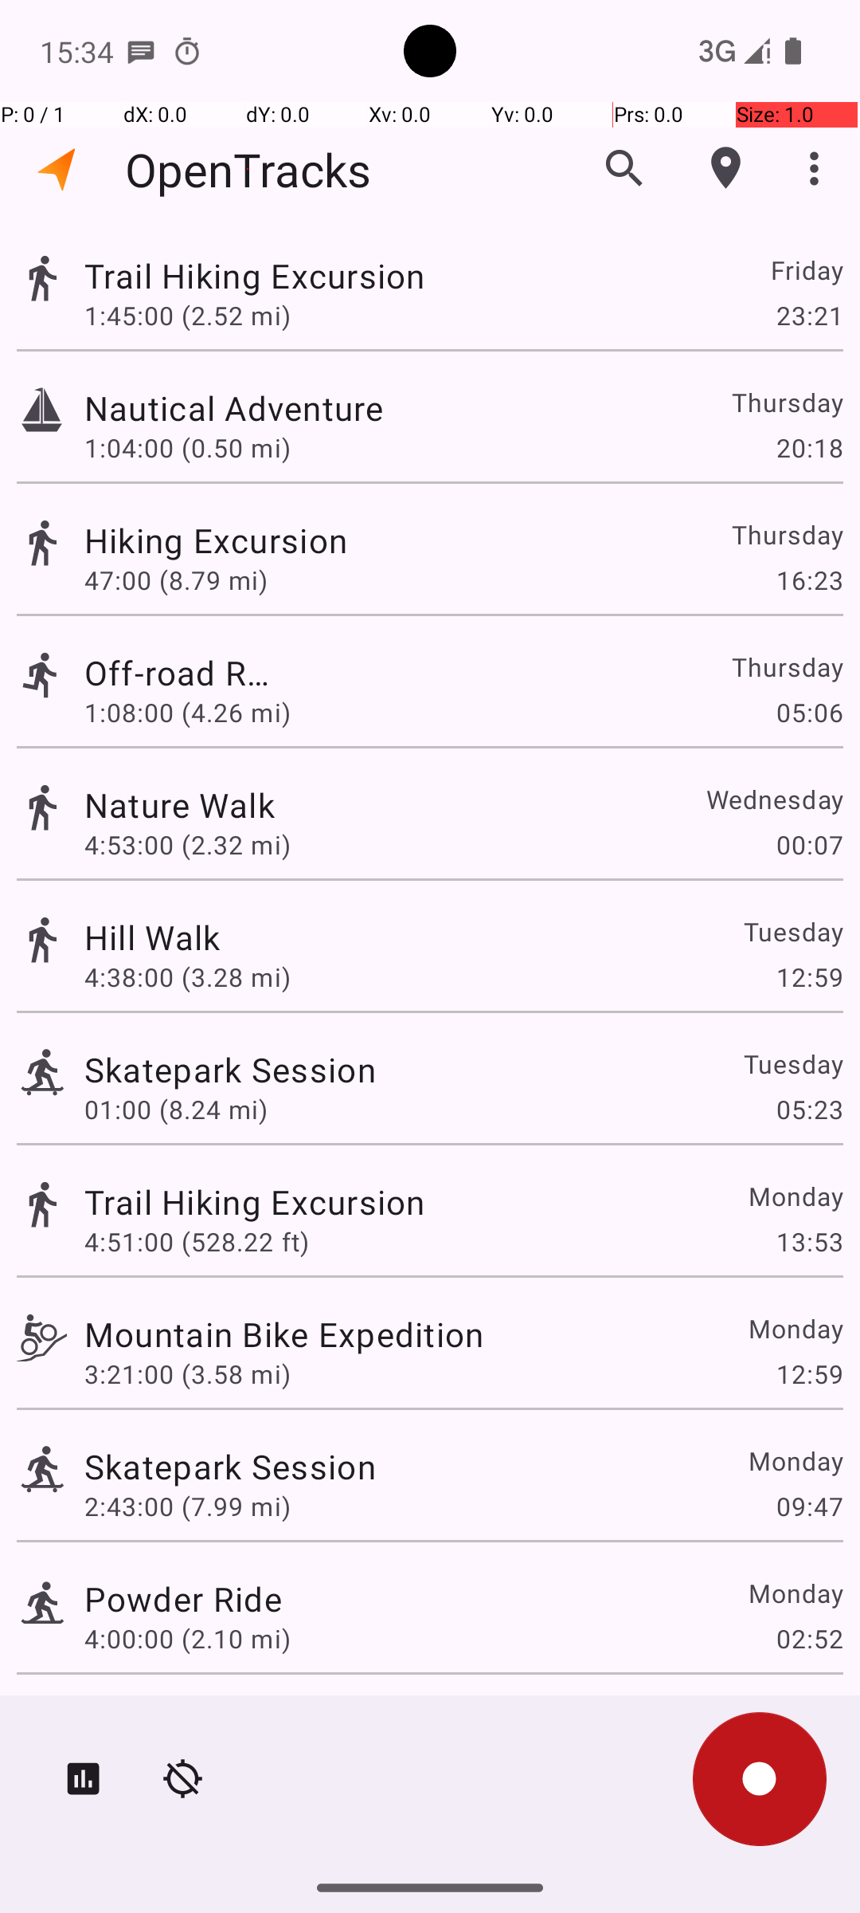 This screenshot has width=860, height=1913. Describe the element at coordinates (183, 673) in the screenshot. I see `Off-road Run` at that location.